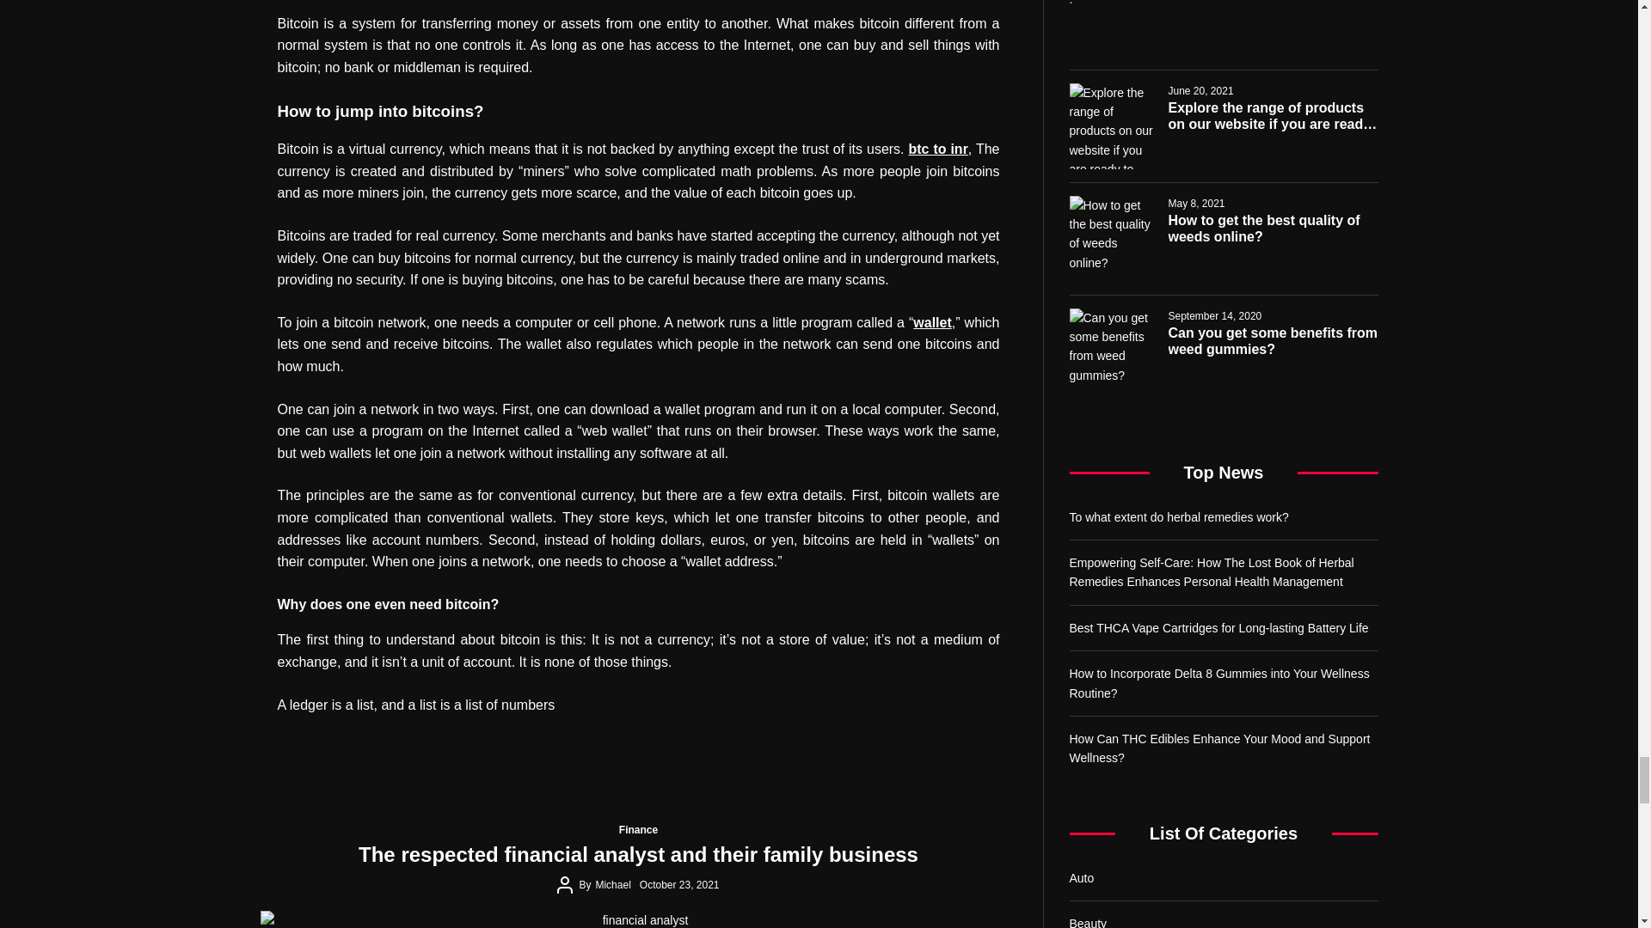  I want to click on The respected financial analyst and their family business, so click(638, 919).